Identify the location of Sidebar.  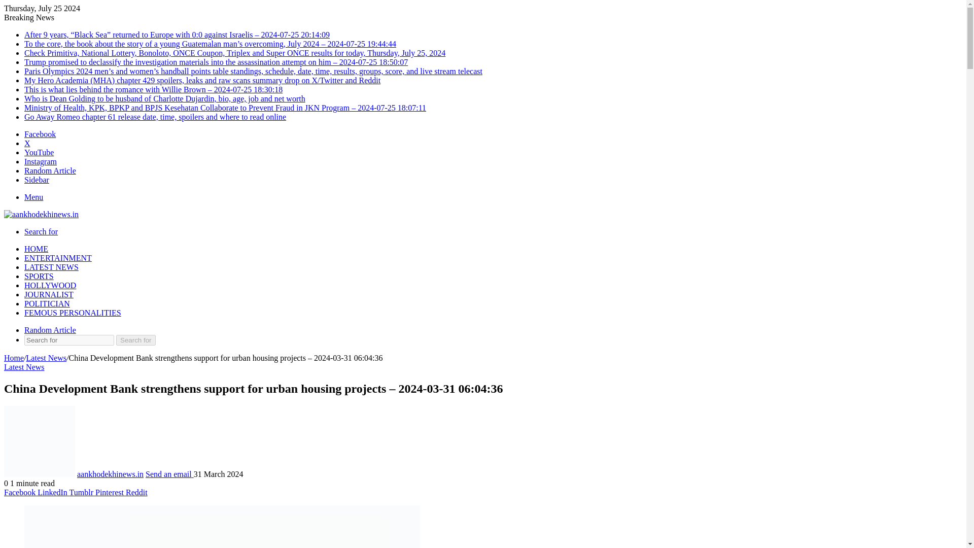
(37, 180).